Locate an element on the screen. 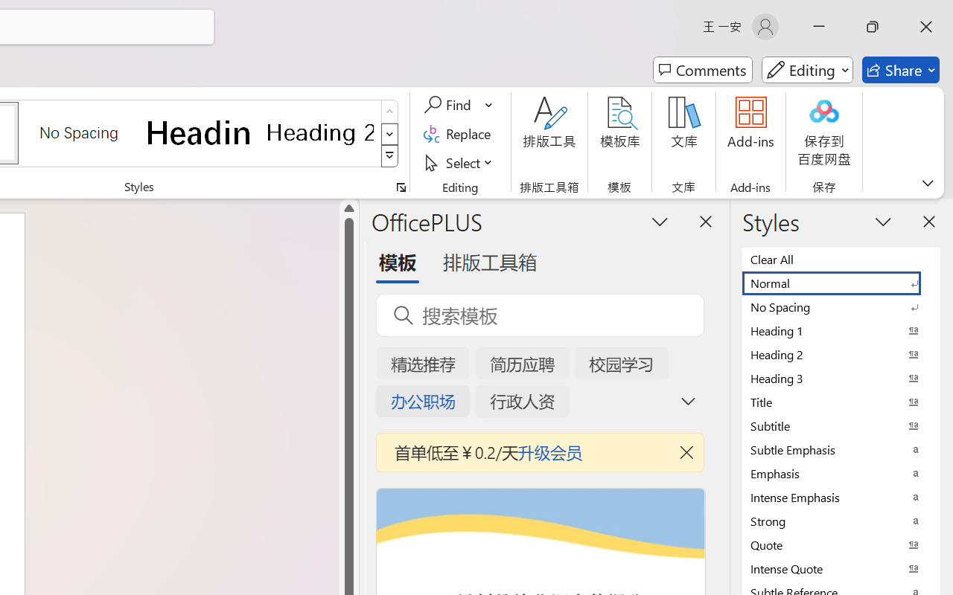 The width and height of the screenshot is (953, 595). Restore Down is located at coordinates (873, 27).